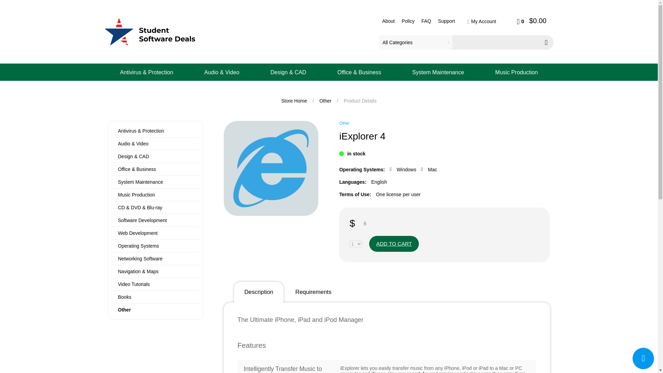  What do you see at coordinates (446, 21) in the screenshot?
I see `Support` at bounding box center [446, 21].